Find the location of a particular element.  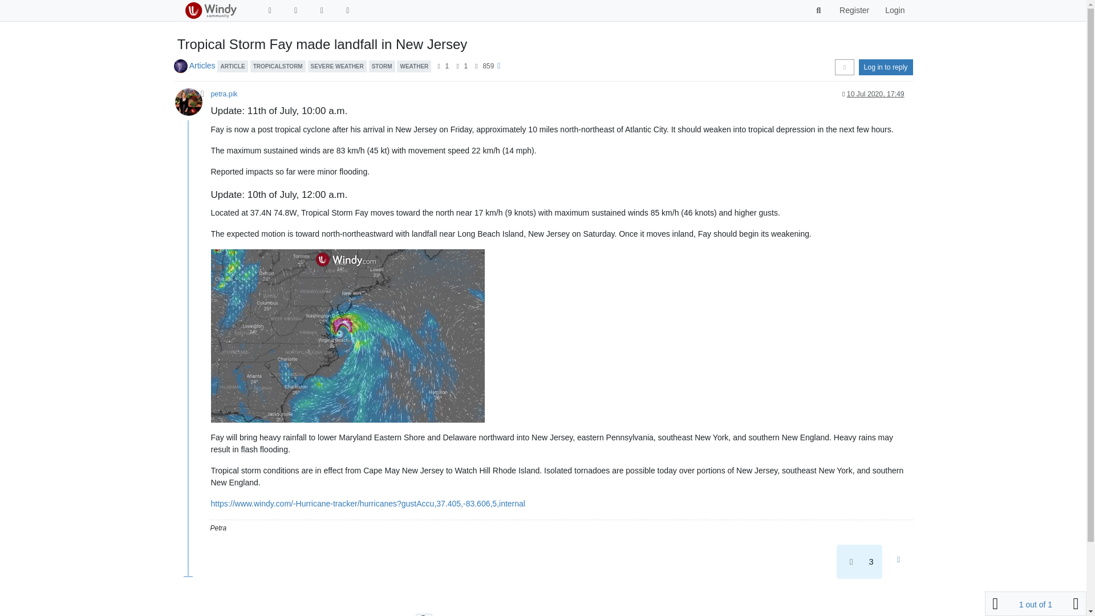

Unread is located at coordinates (269, 10).